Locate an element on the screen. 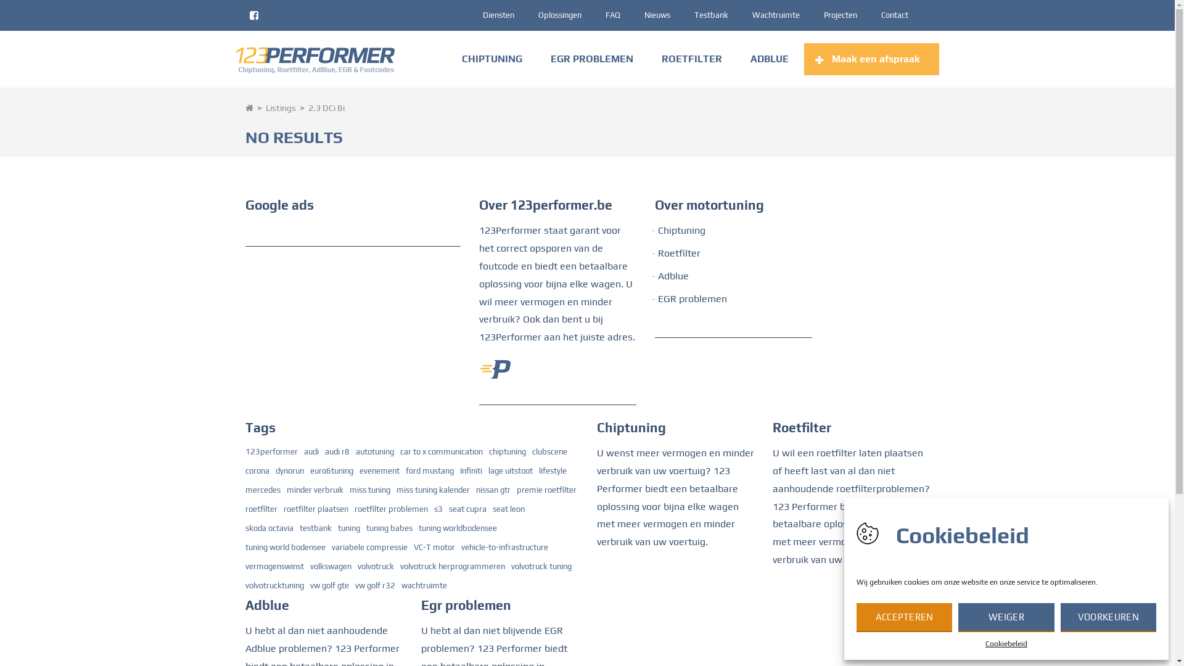 The image size is (1184, 666). vw golf r32 is located at coordinates (375, 586).